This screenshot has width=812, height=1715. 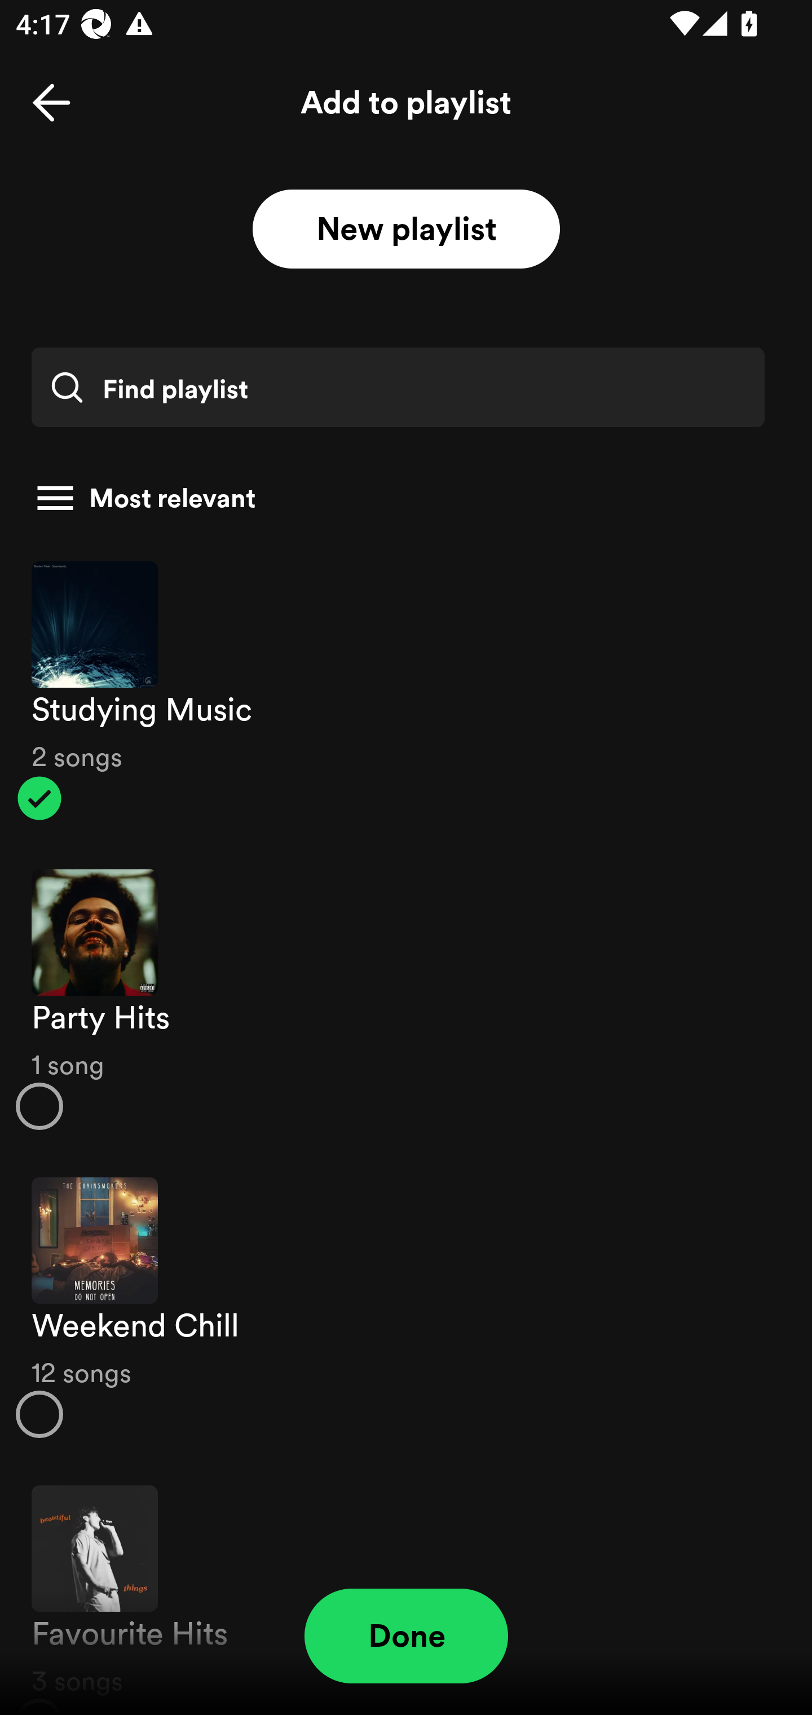 I want to click on Done, so click(x=406, y=1636).